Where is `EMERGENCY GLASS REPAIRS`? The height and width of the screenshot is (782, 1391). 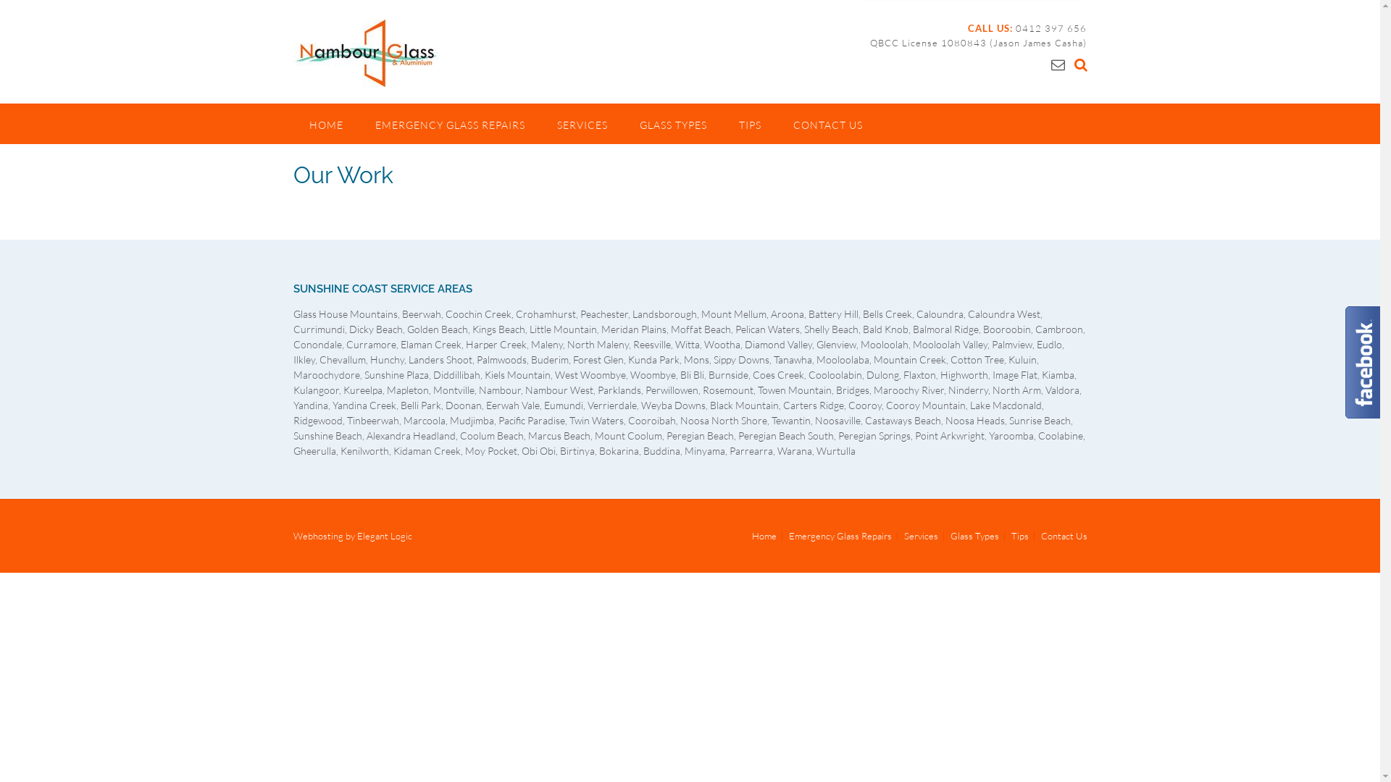 EMERGENCY GLASS REPAIRS is located at coordinates (451, 124).